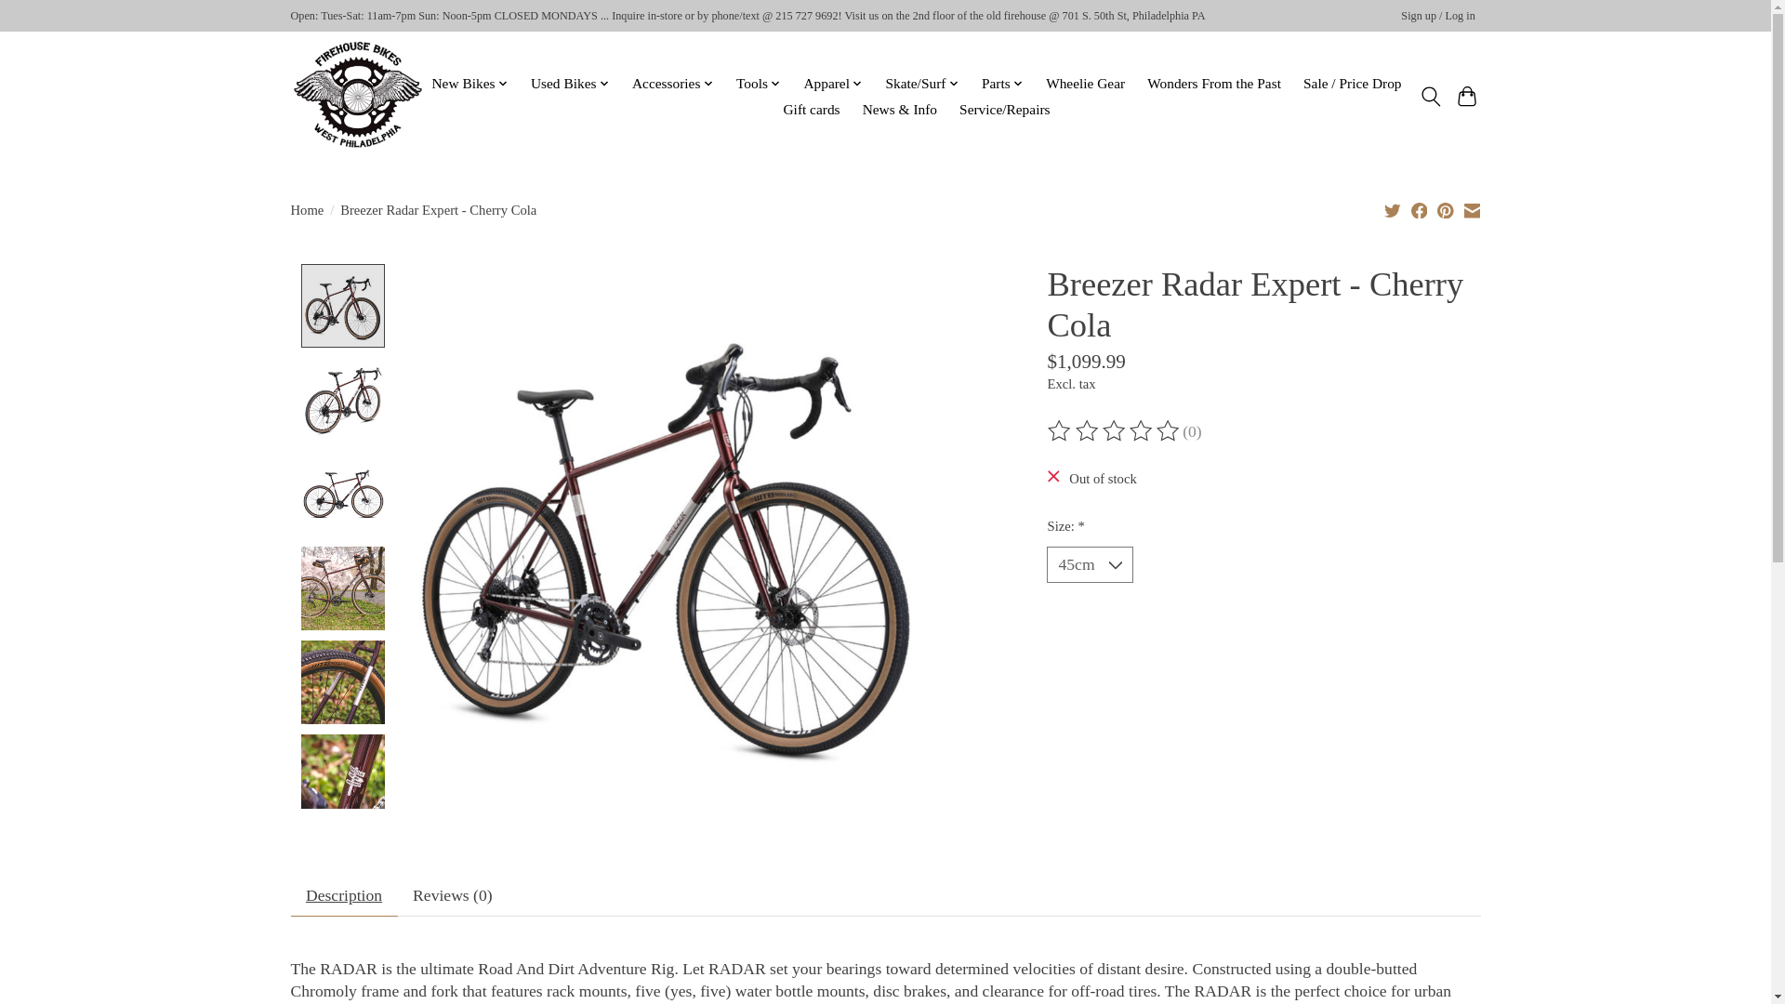 This screenshot has width=1785, height=1004. What do you see at coordinates (1471, 210) in the screenshot?
I see `Share by Email` at bounding box center [1471, 210].